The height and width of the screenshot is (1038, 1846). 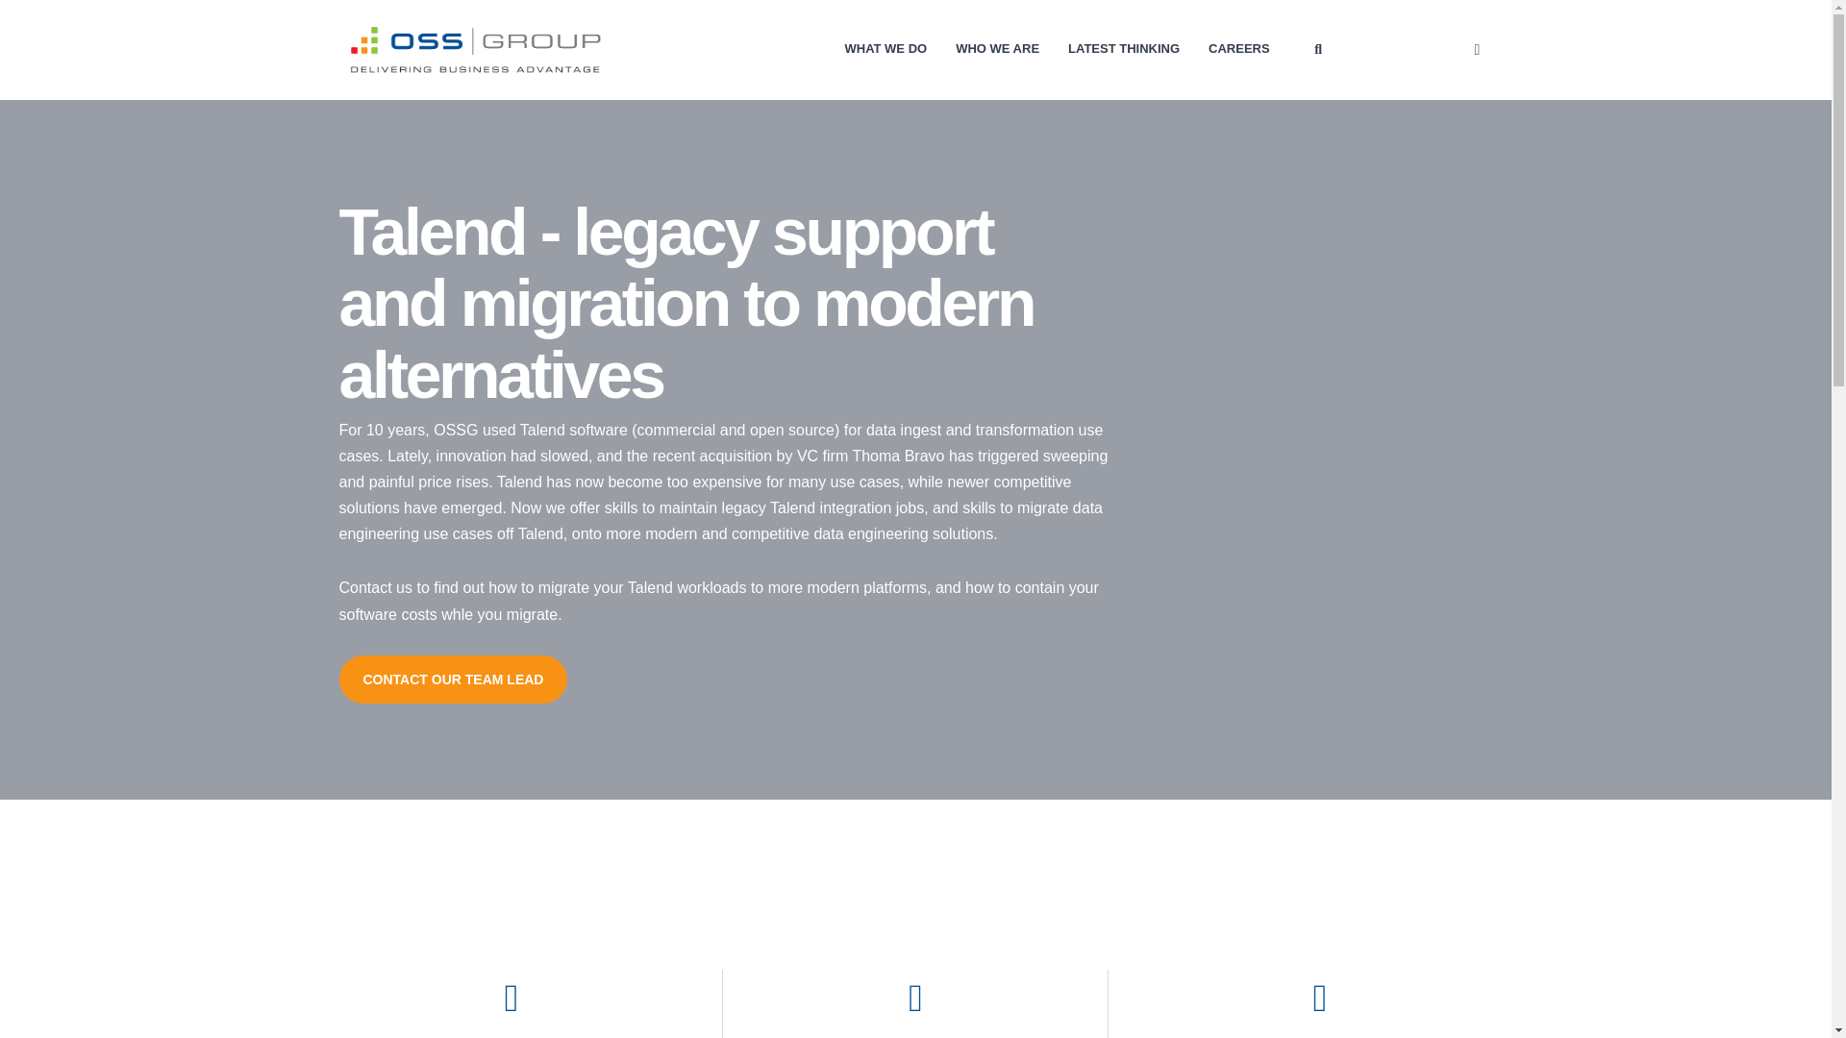 I want to click on WHAT WE DO, so click(x=885, y=48).